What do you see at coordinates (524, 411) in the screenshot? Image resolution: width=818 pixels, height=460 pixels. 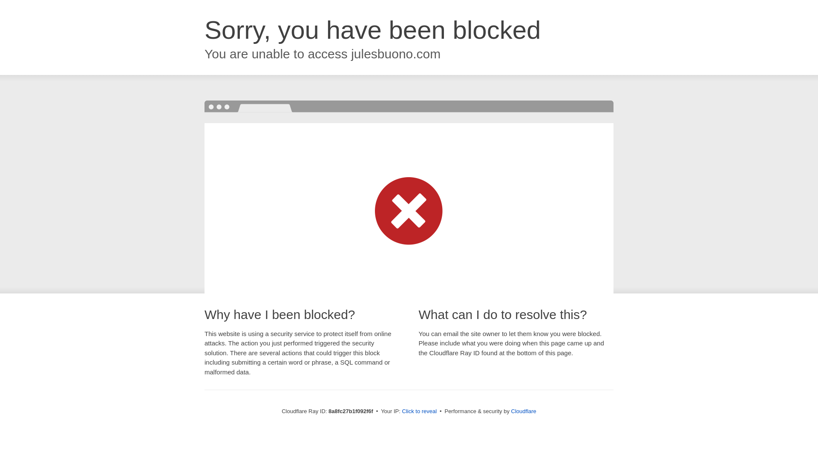 I see `Cloudflare` at bounding box center [524, 411].